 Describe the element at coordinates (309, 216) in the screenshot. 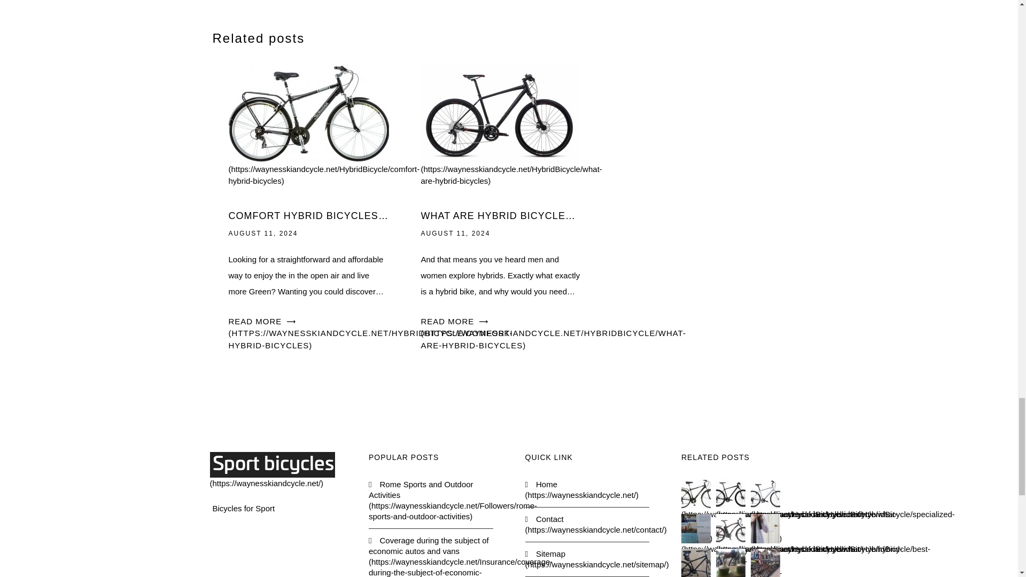

I see `COMFORT HYBRID BICYCLES` at that location.